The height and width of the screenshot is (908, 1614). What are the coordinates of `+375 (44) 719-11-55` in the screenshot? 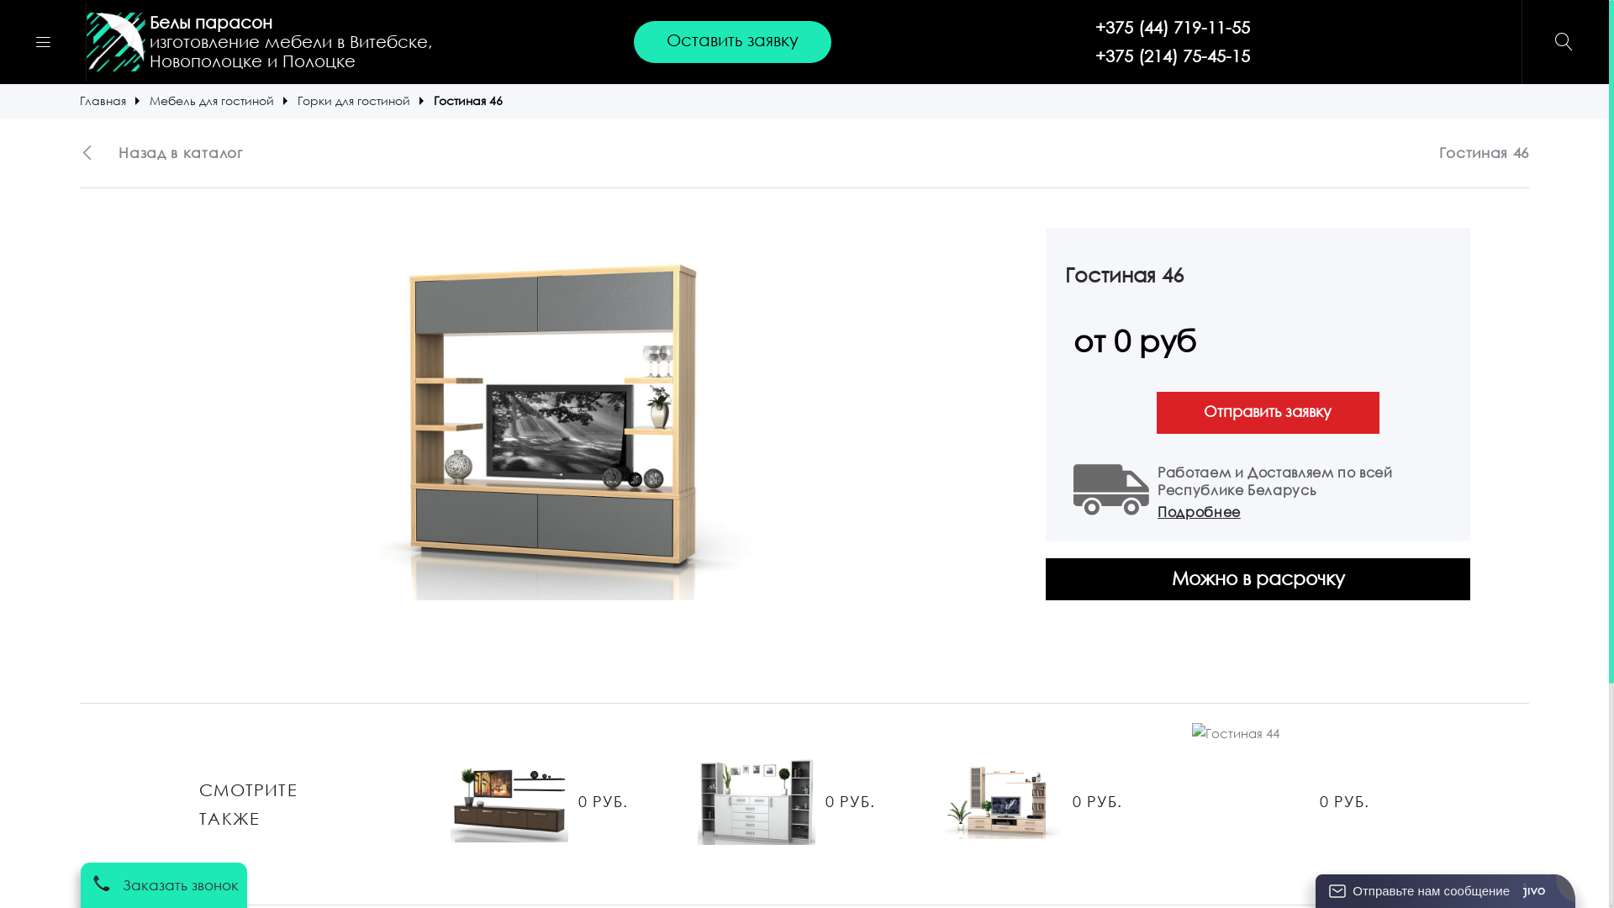 It's located at (1173, 28).